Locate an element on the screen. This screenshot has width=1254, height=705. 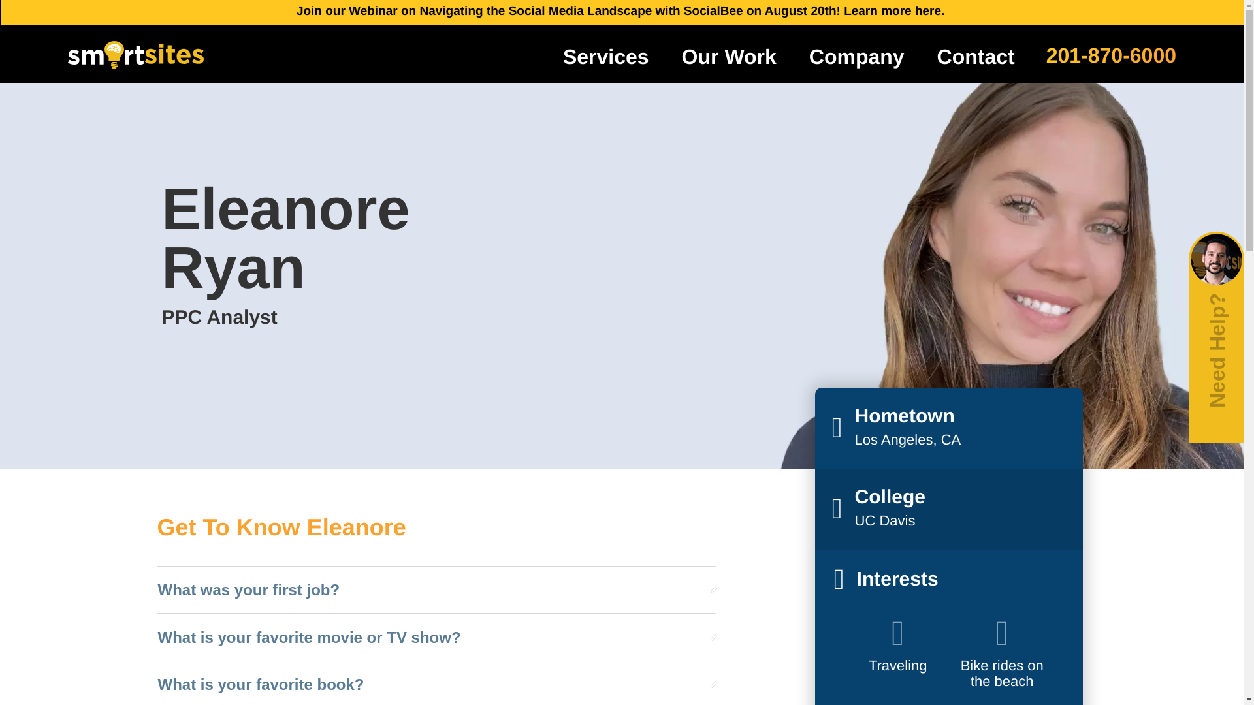
Services is located at coordinates (606, 56).